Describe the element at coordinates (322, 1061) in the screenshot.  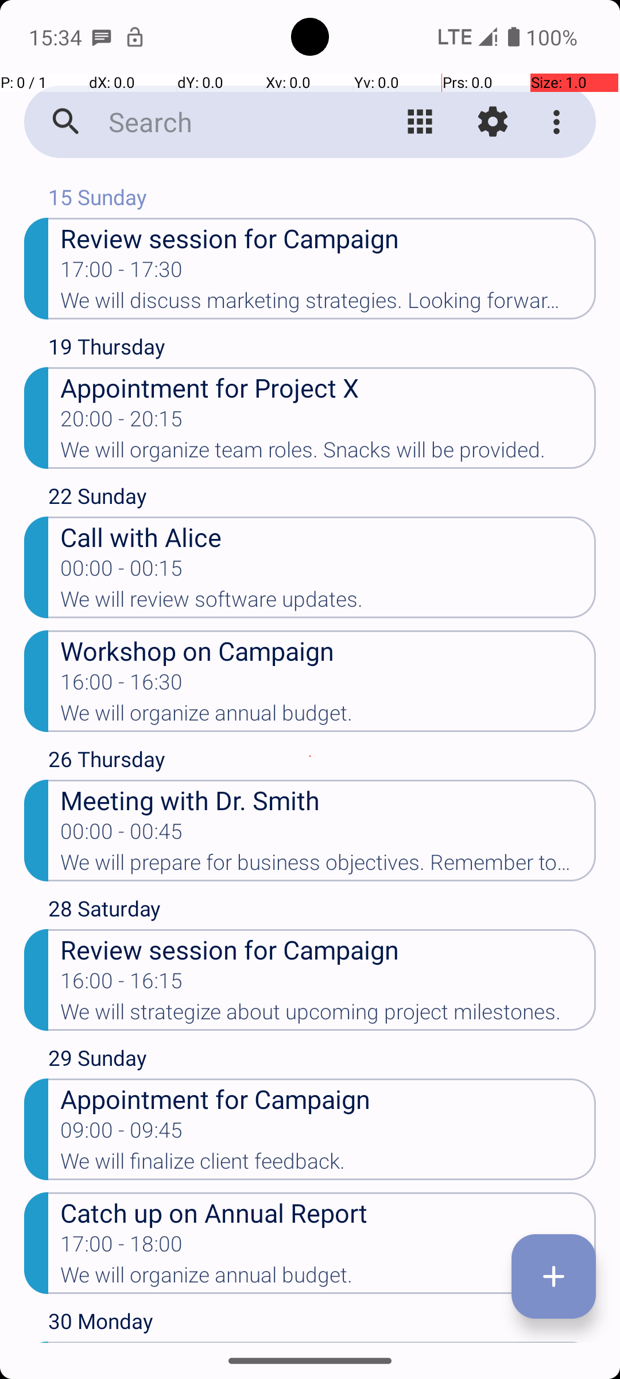
I see `29 Sunday` at that location.